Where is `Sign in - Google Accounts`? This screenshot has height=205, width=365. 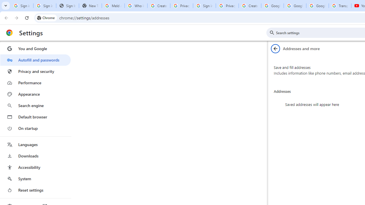 Sign in - Google Accounts is located at coordinates (44, 6).